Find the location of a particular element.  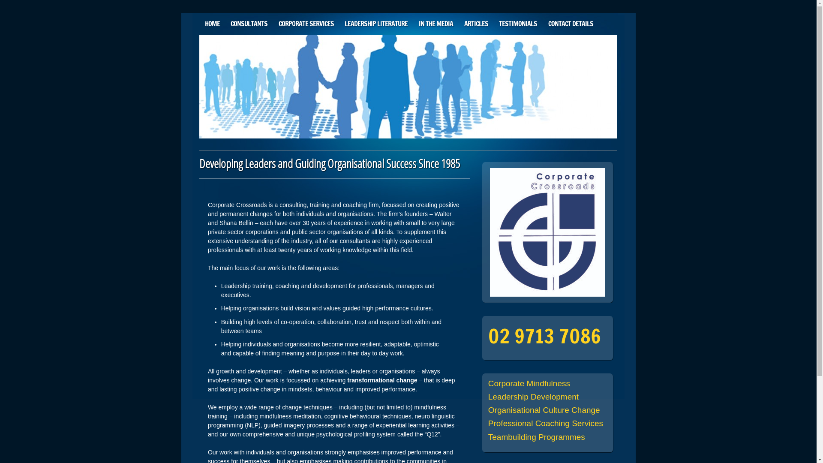

Teambuilding Programmes is located at coordinates (537, 437).